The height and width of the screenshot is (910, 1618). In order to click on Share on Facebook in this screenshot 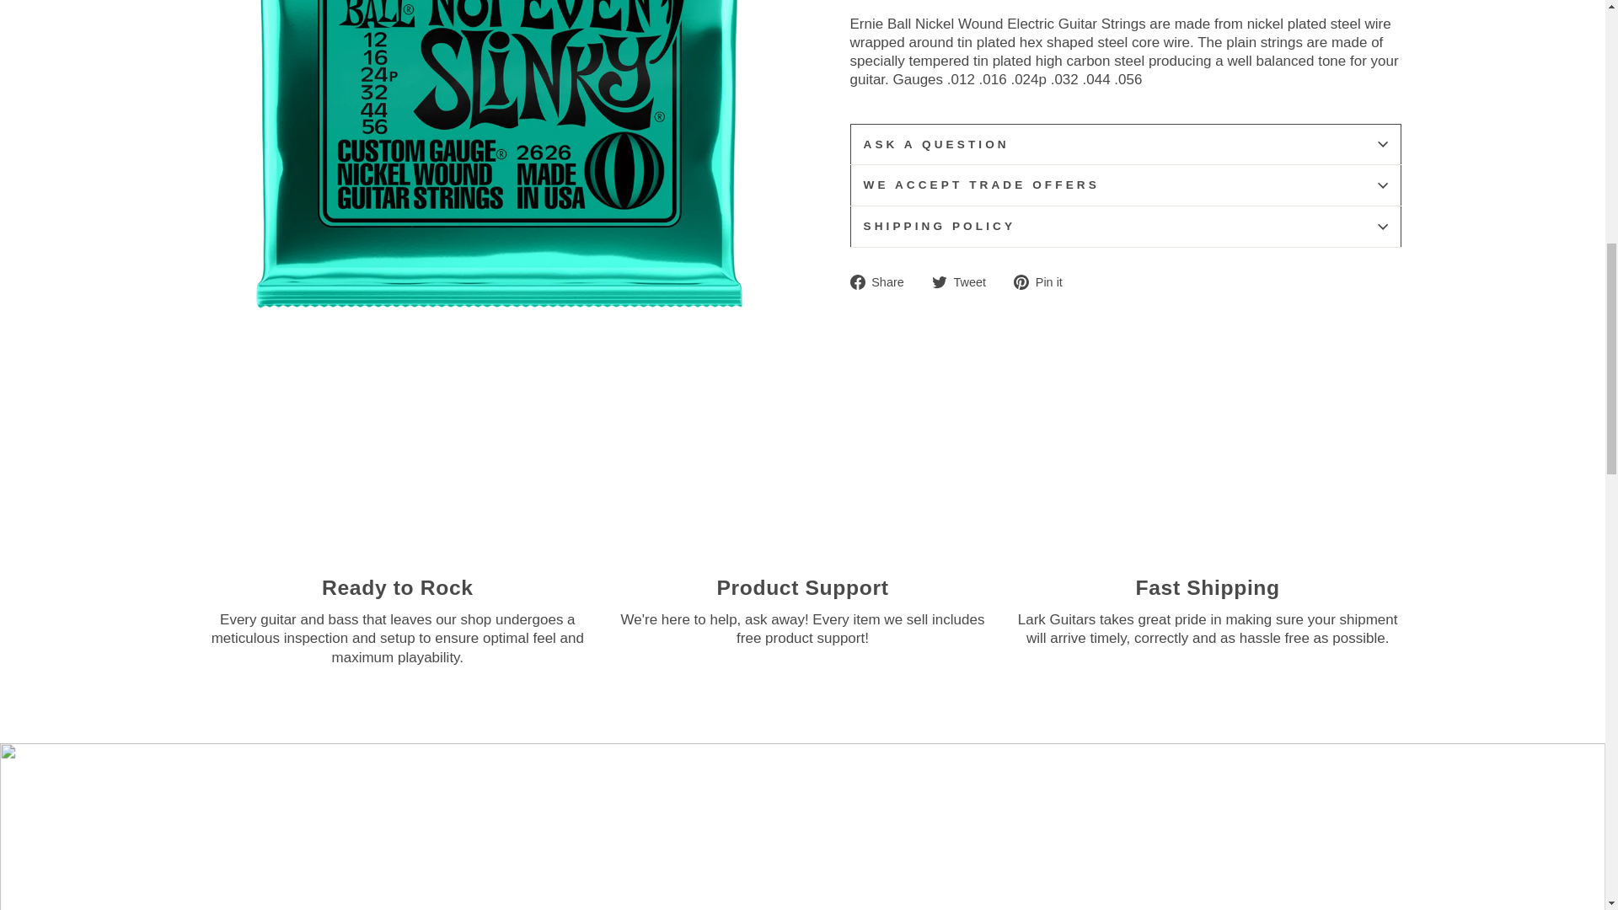, I will do `click(882, 281)`.